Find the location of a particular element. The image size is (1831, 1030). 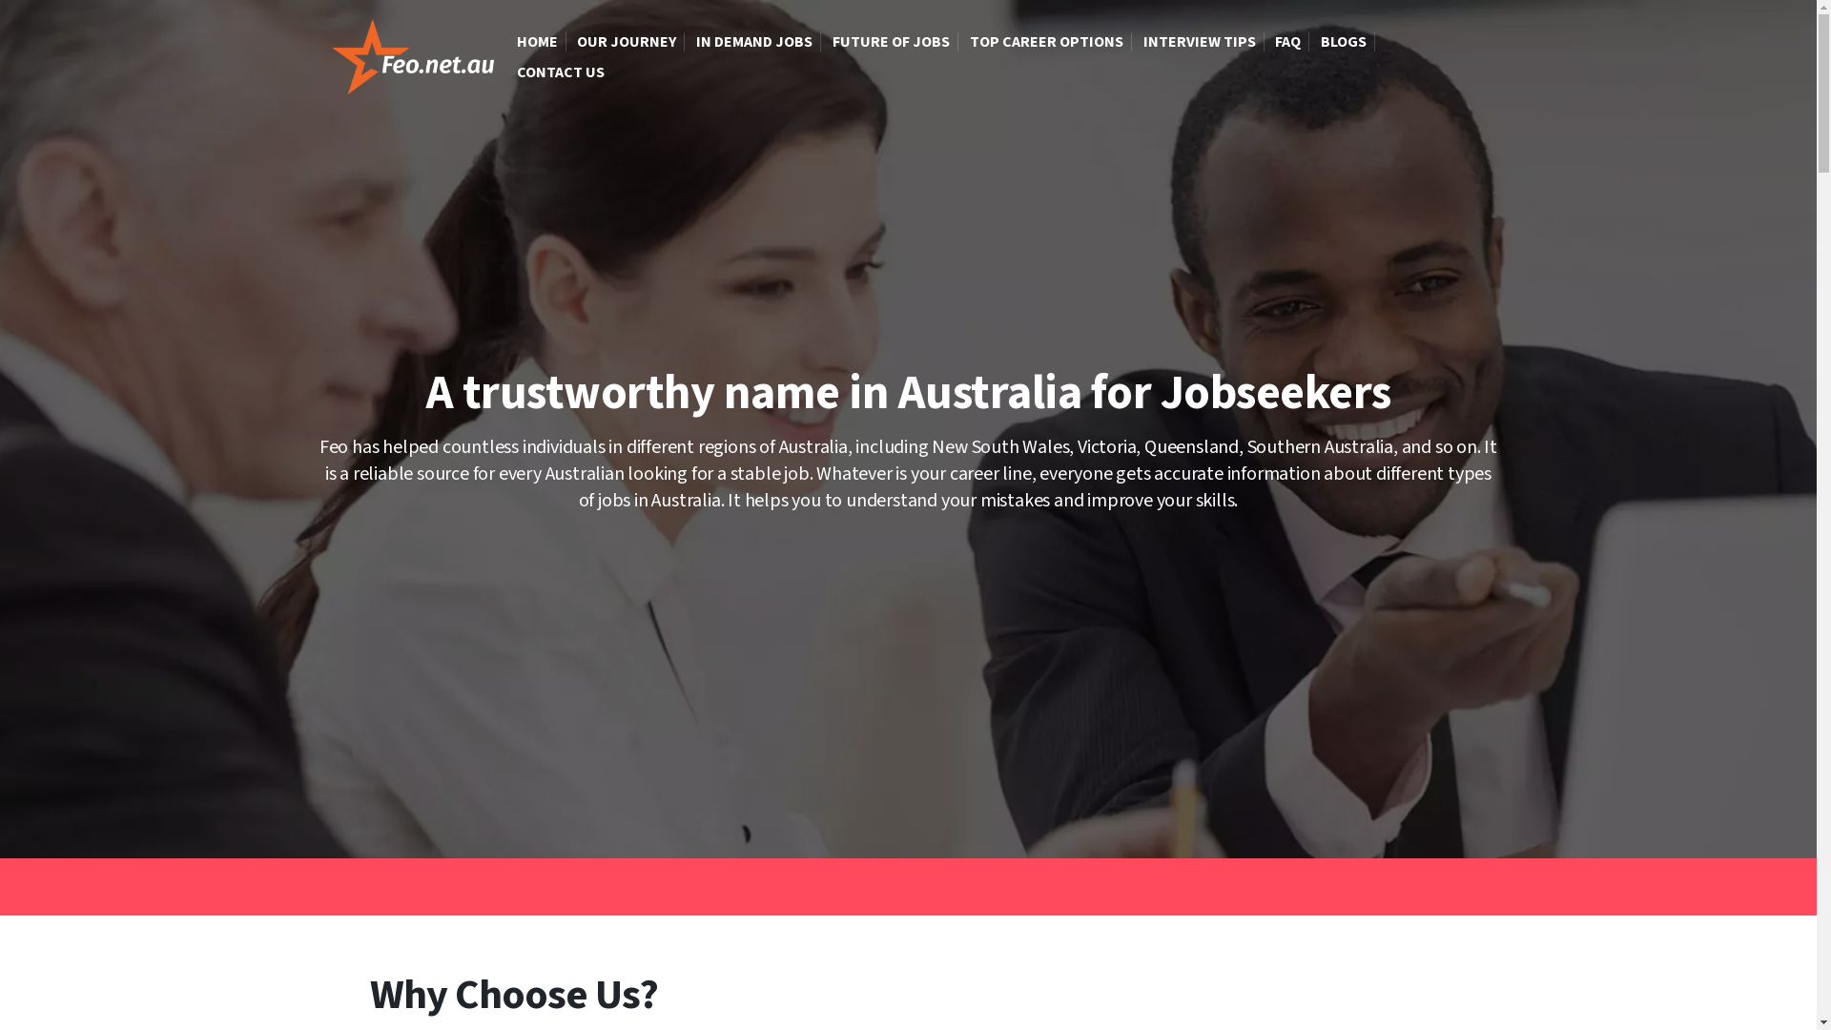

FAQ is located at coordinates (1287, 42).